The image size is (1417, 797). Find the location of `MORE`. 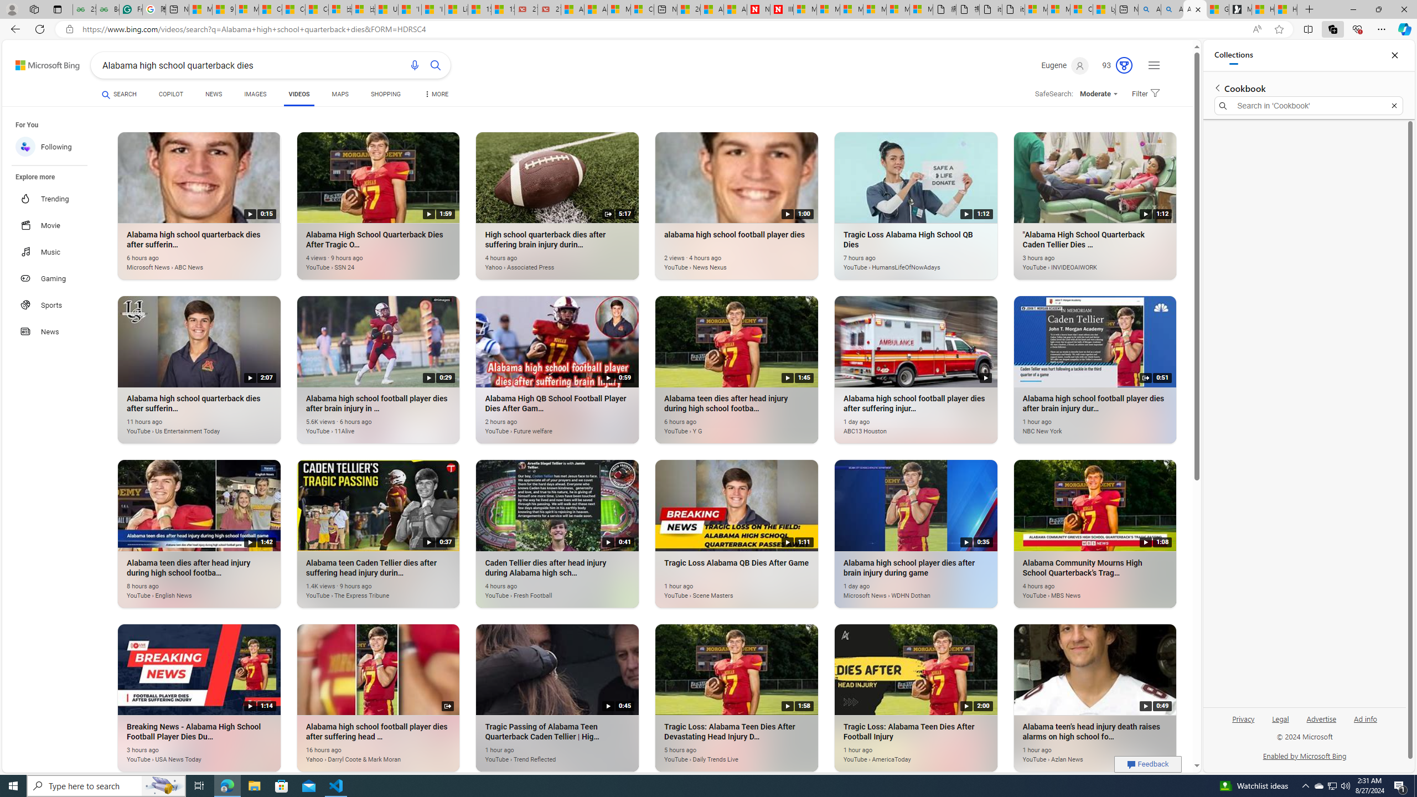

MORE is located at coordinates (436, 96).